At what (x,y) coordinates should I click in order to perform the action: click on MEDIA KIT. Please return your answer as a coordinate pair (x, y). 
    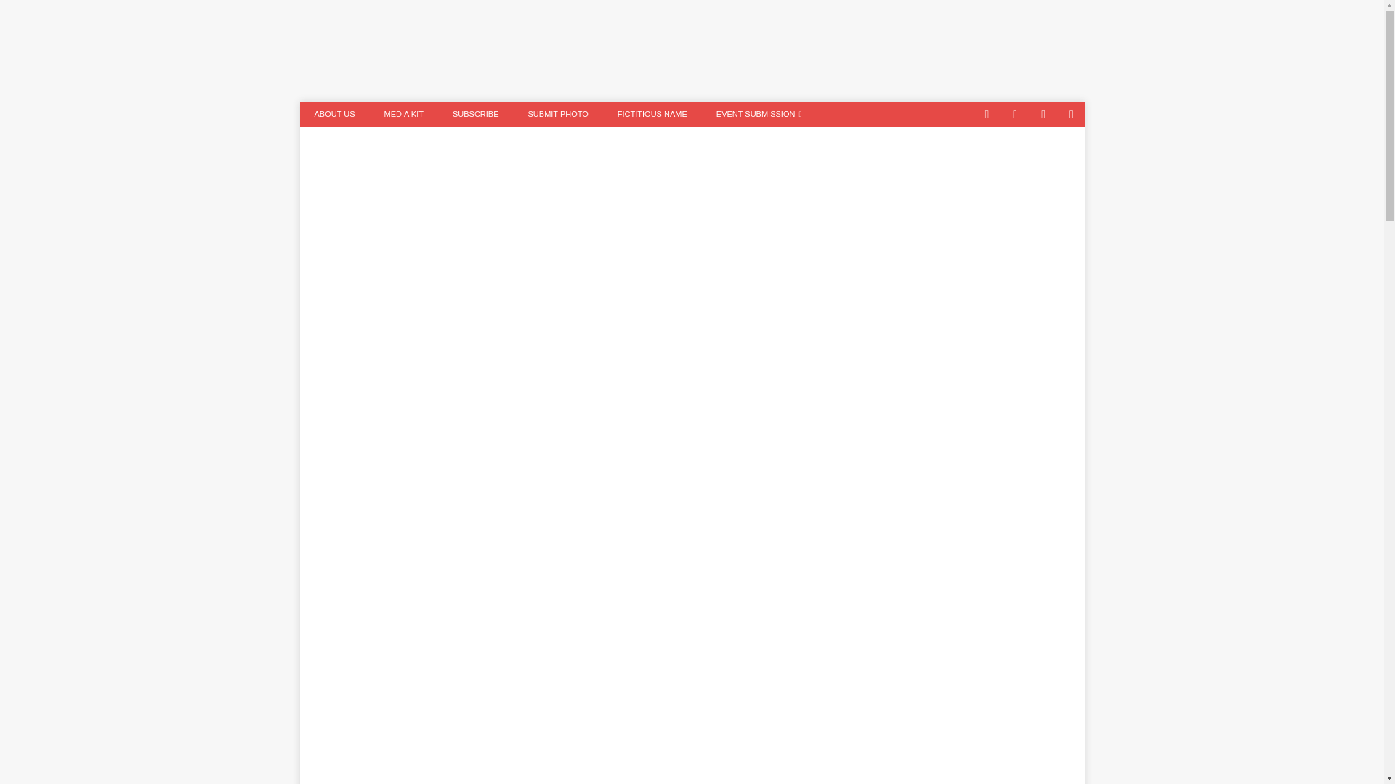
    Looking at the image, I should click on (403, 114).